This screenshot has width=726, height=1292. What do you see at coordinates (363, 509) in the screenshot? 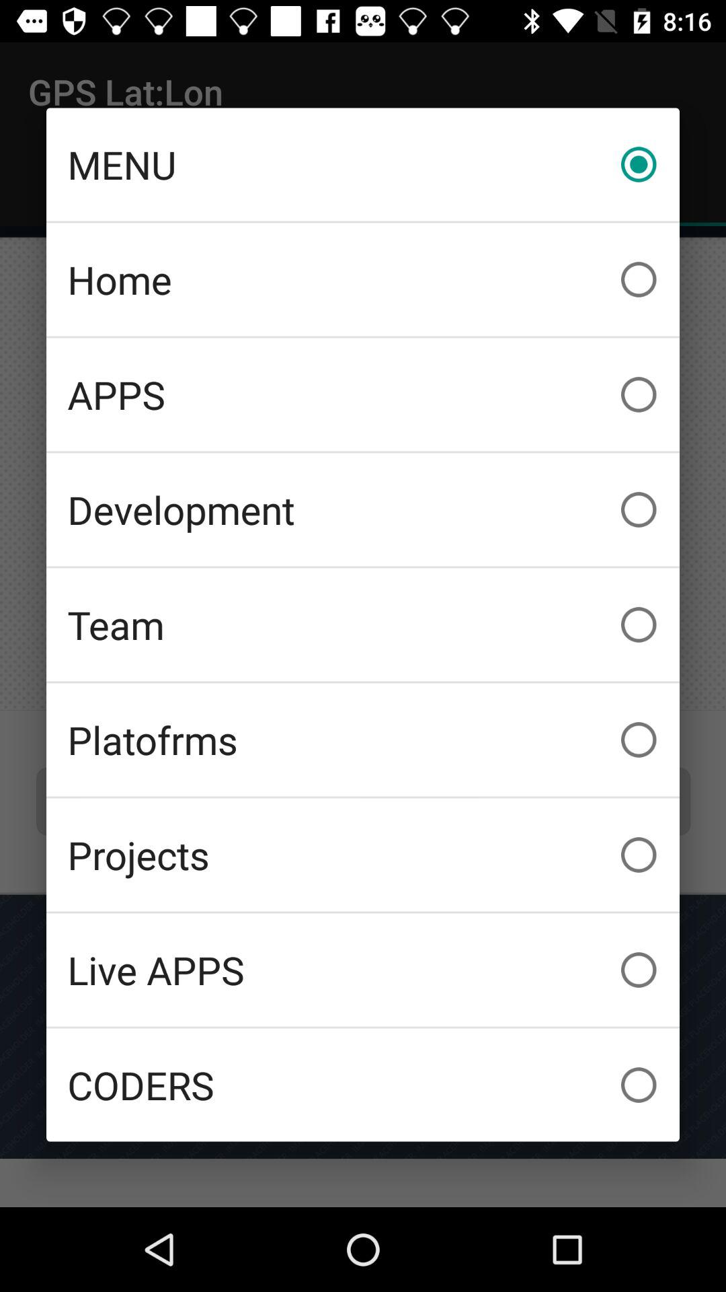
I see `select development item` at bounding box center [363, 509].